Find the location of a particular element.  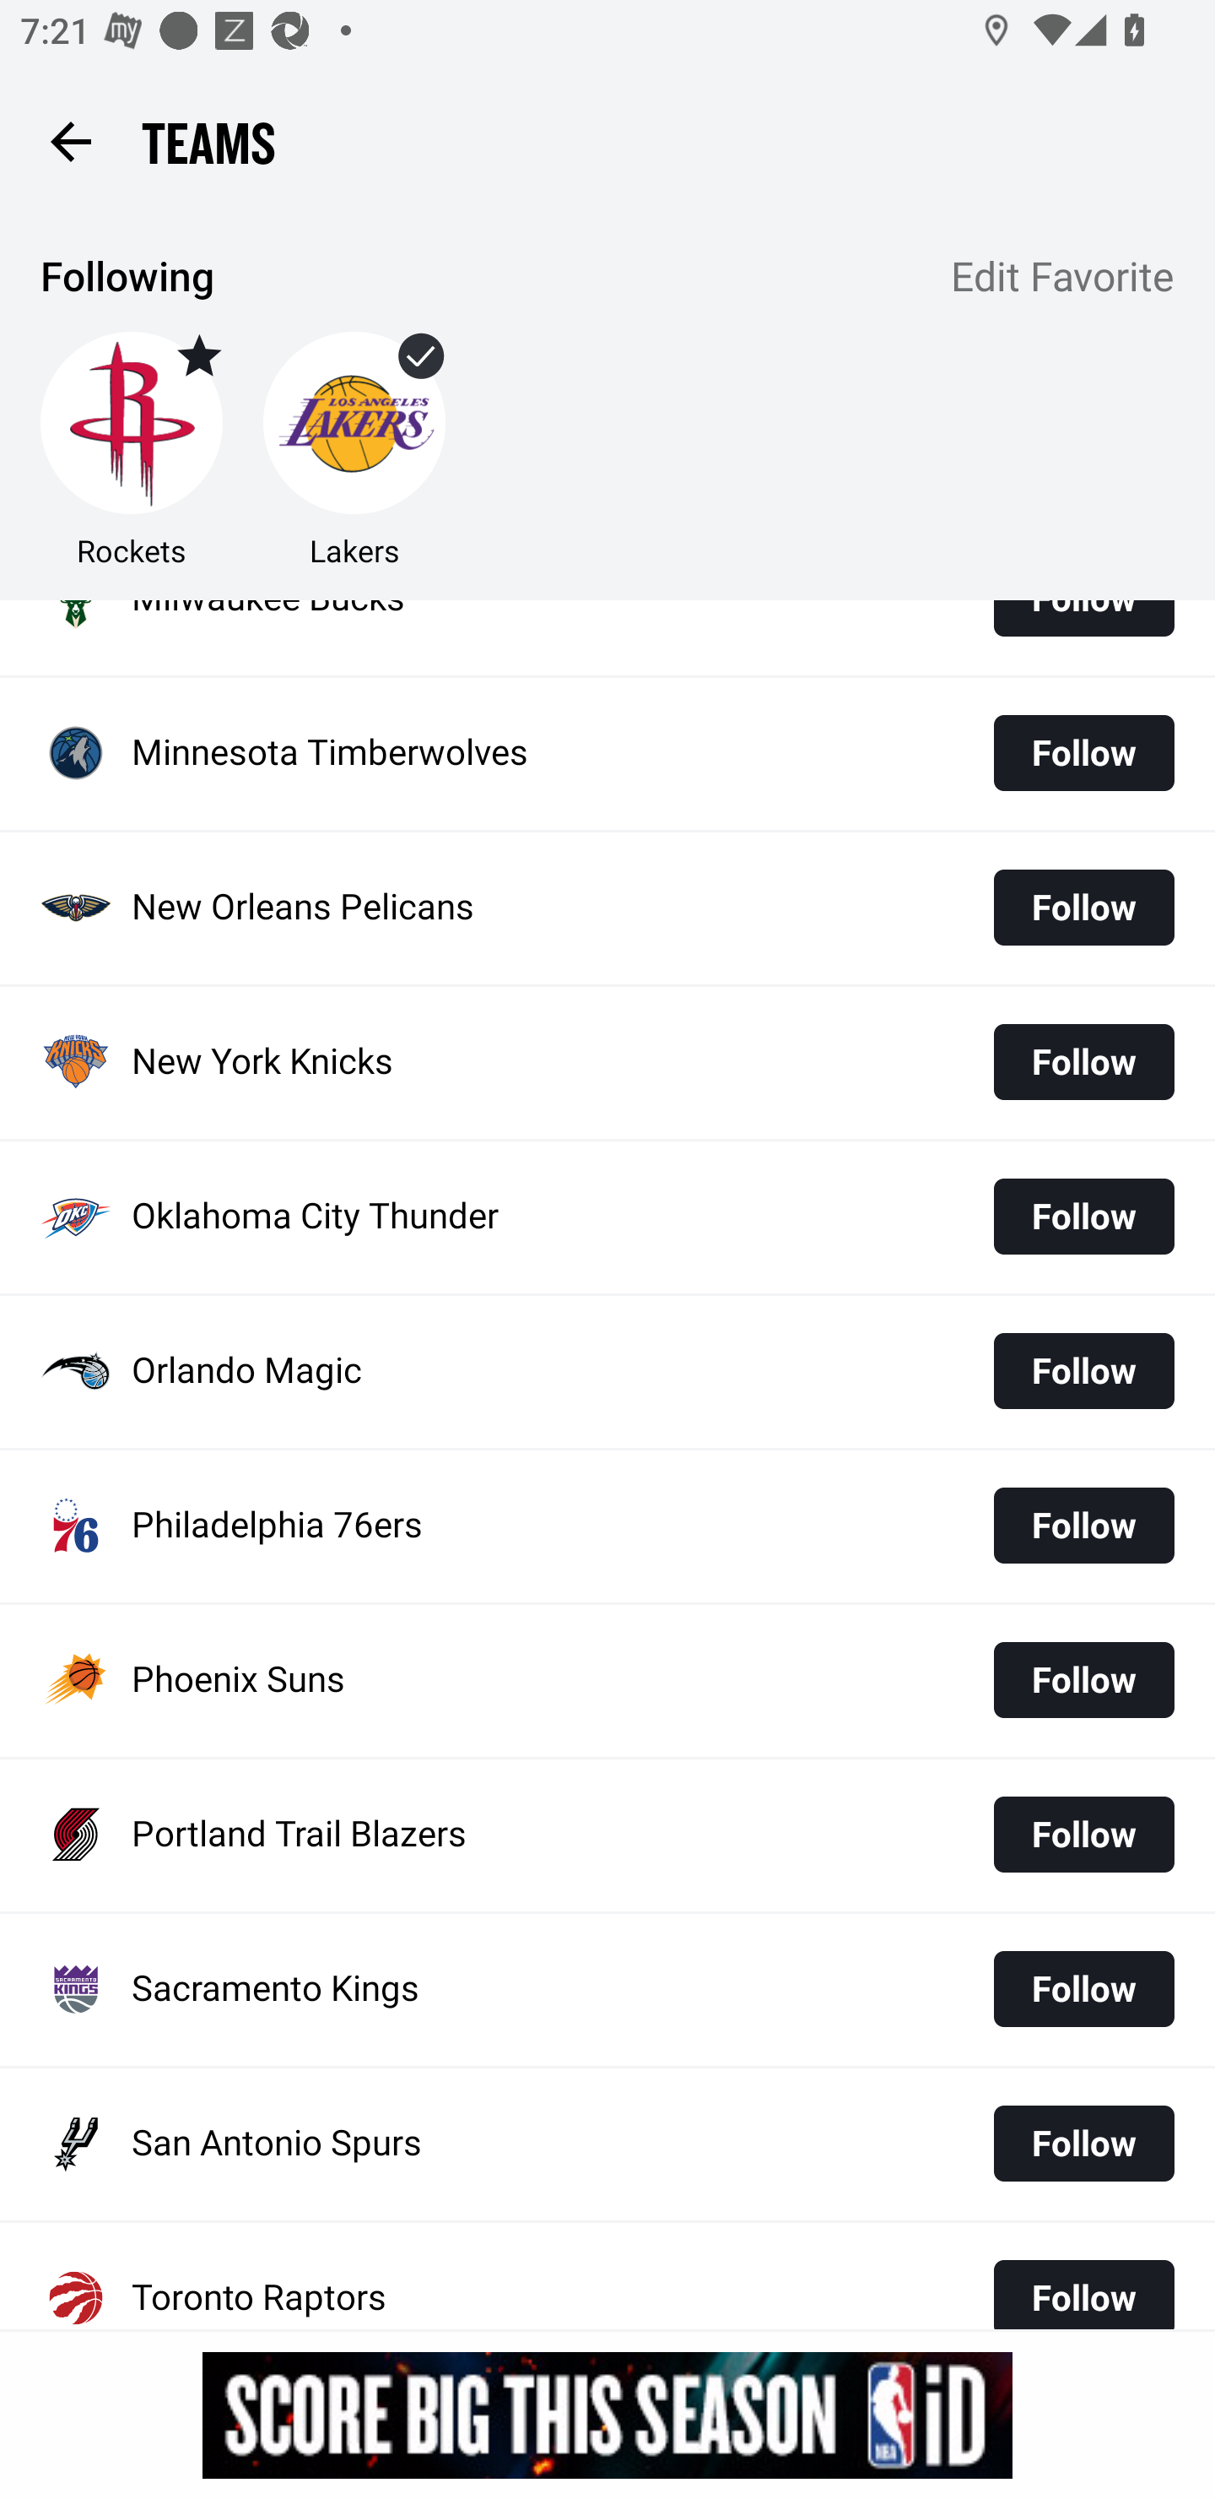

Sacramento Kings Follow is located at coordinates (607, 1990).